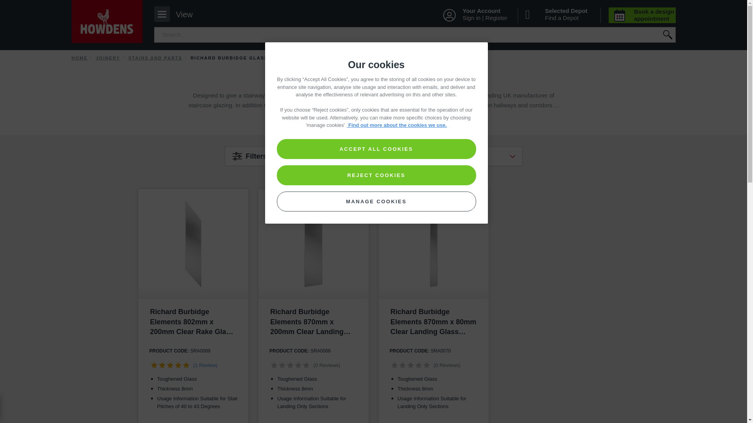  What do you see at coordinates (107, 58) in the screenshot?
I see `Read More` at bounding box center [107, 58].